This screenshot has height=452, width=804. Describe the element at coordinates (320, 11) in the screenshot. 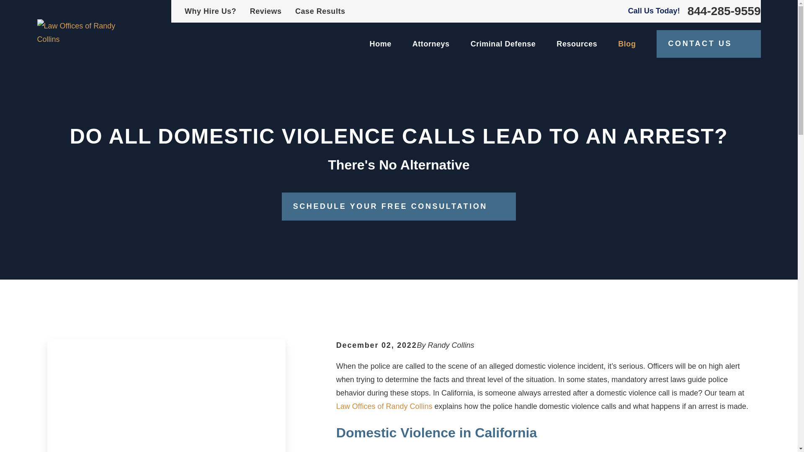

I see `Case Results` at that location.